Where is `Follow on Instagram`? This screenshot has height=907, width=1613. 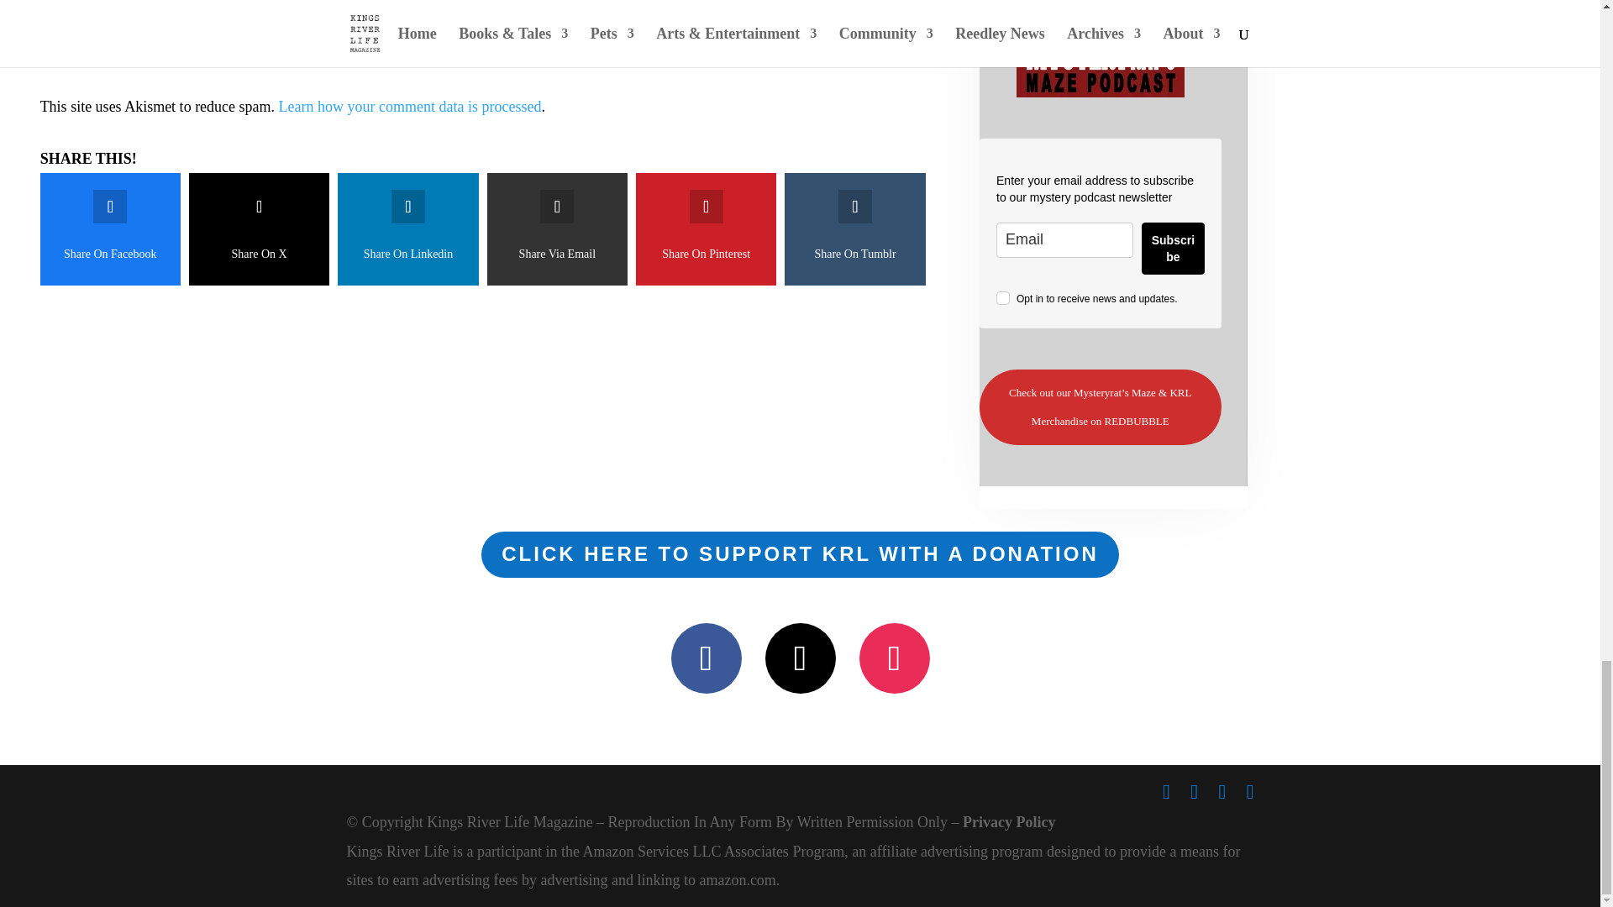
Follow on Instagram is located at coordinates (893, 658).